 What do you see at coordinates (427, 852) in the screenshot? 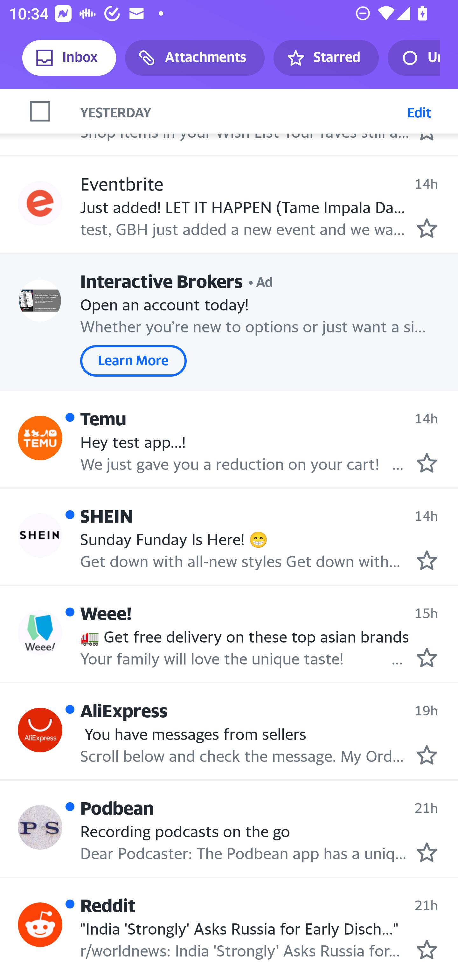
I see `Mark as starred.` at bounding box center [427, 852].